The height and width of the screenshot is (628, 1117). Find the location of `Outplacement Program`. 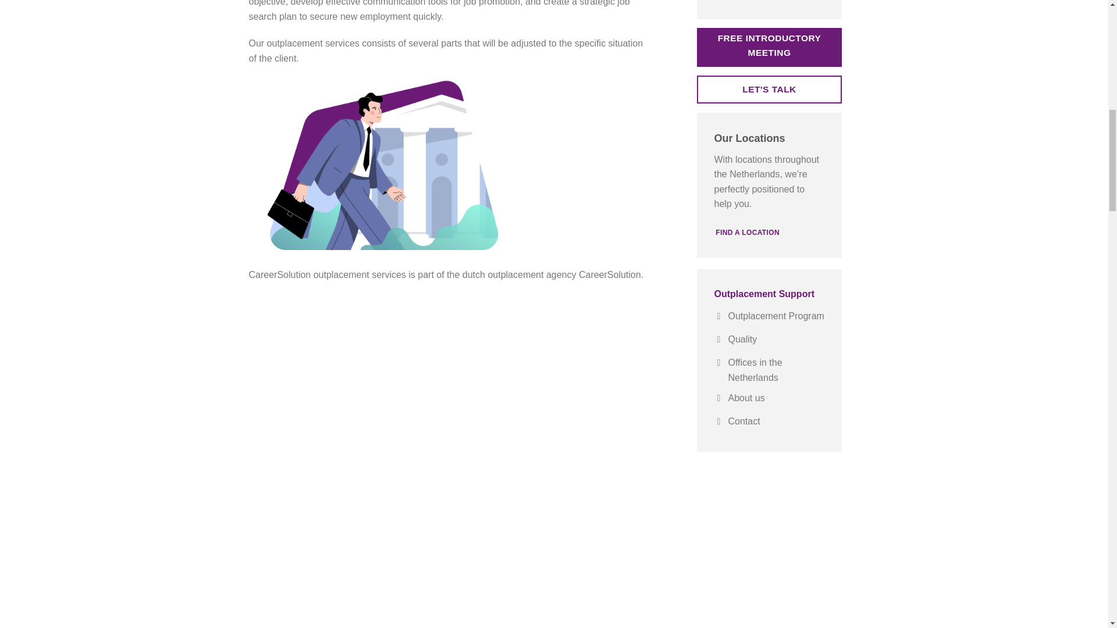

Outplacement Program is located at coordinates (770, 317).